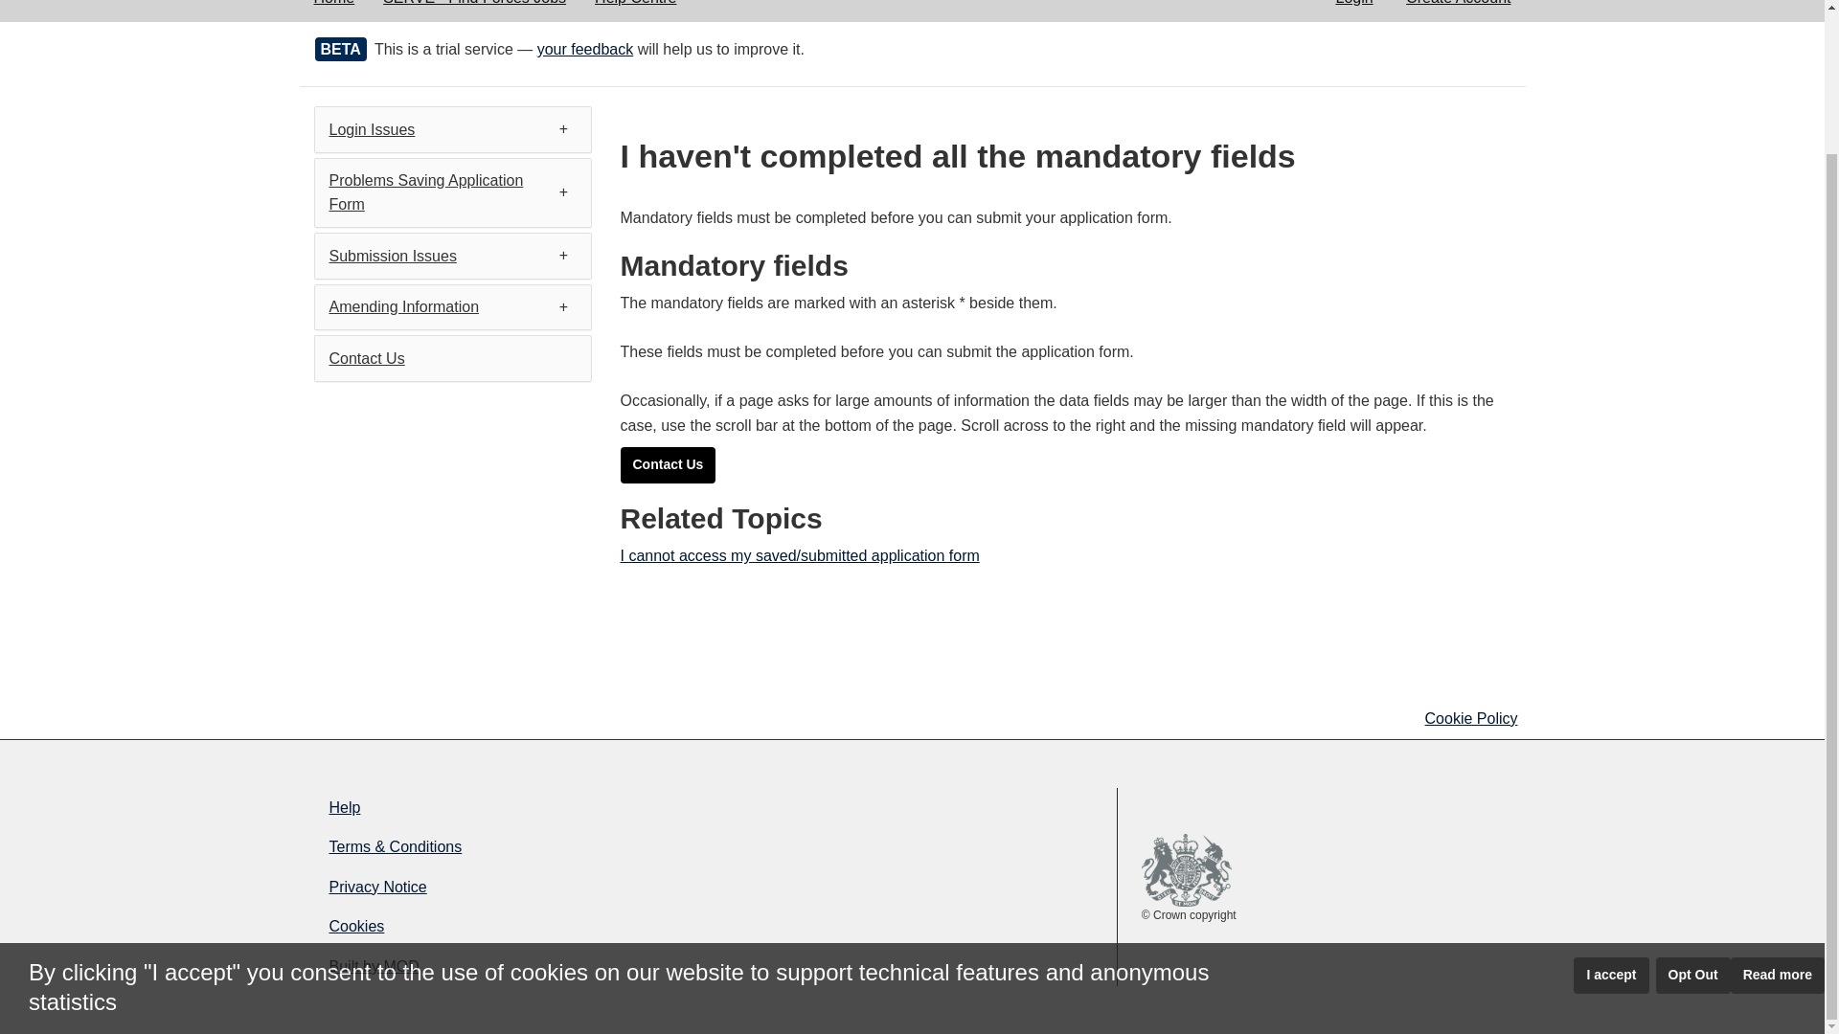 This screenshot has width=1839, height=1034. Describe the element at coordinates (585, 50) in the screenshot. I see `your feedback` at that location.